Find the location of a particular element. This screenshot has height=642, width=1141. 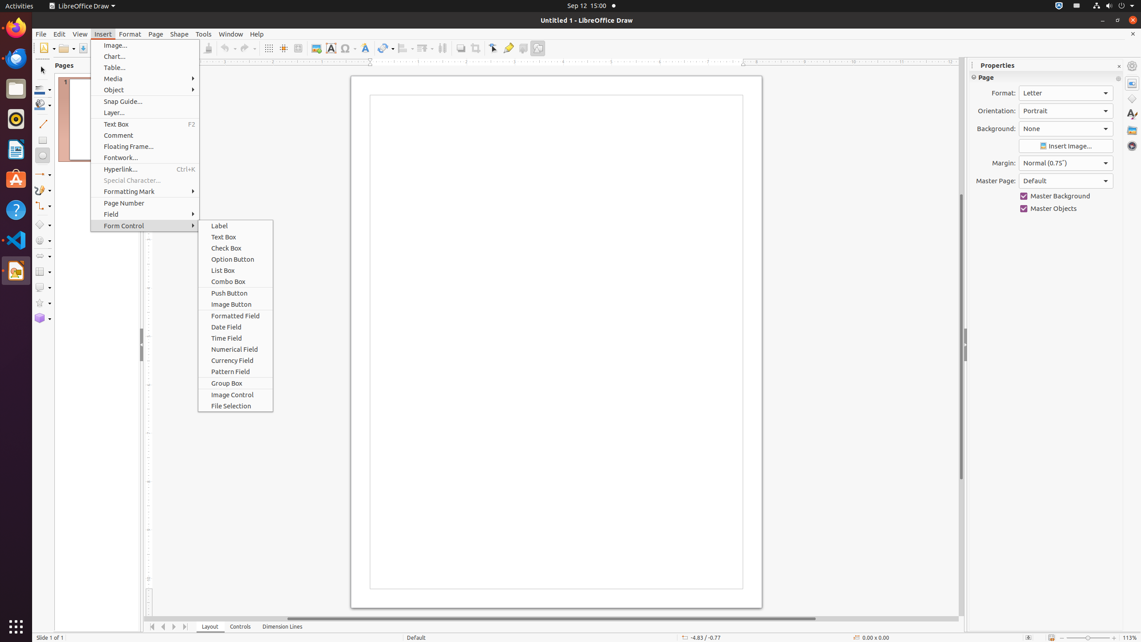

Check Box is located at coordinates (235, 248).